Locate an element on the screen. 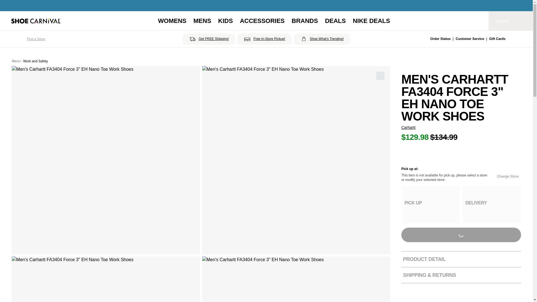  Get FREE Shipping! is located at coordinates (209, 39).